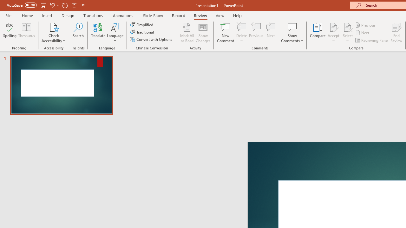  What do you see at coordinates (115, 32) in the screenshot?
I see `Language` at bounding box center [115, 32].